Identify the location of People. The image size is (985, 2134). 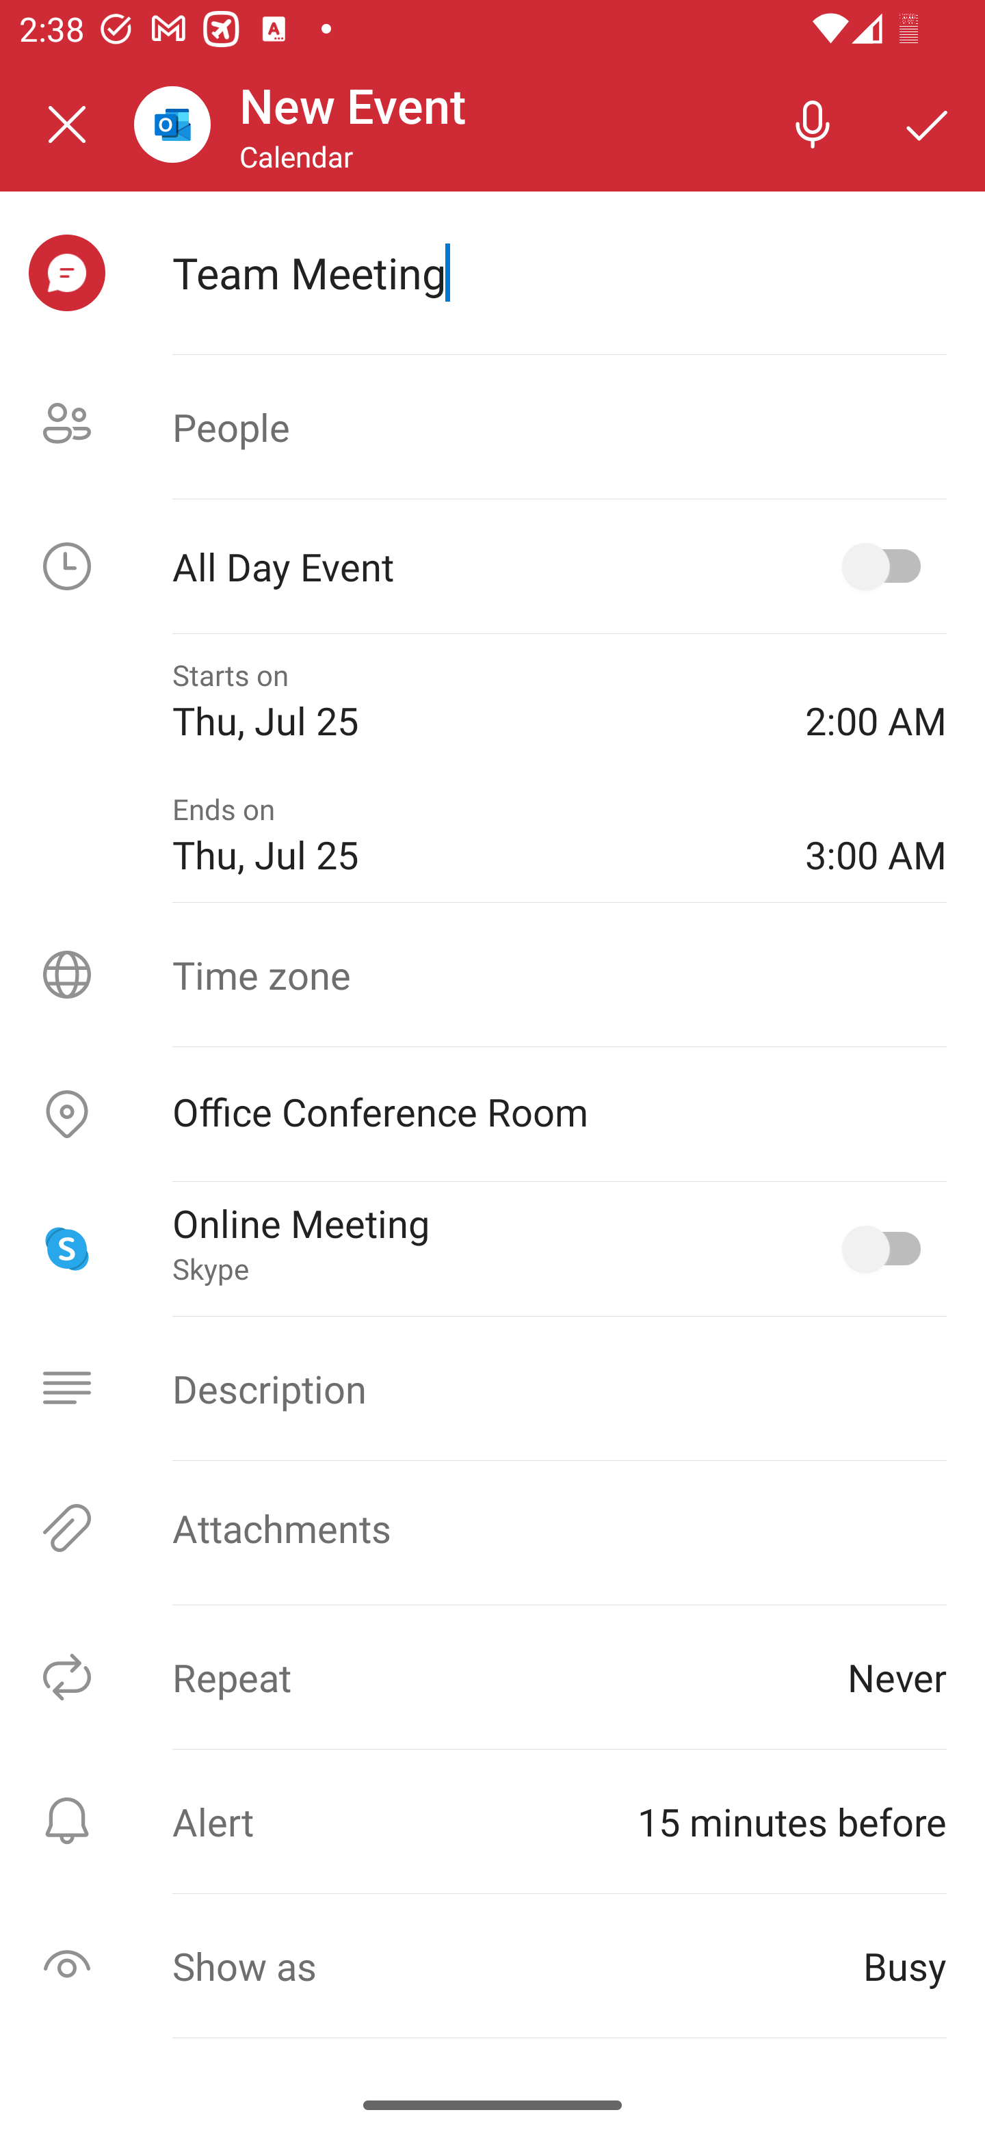
(492, 427).